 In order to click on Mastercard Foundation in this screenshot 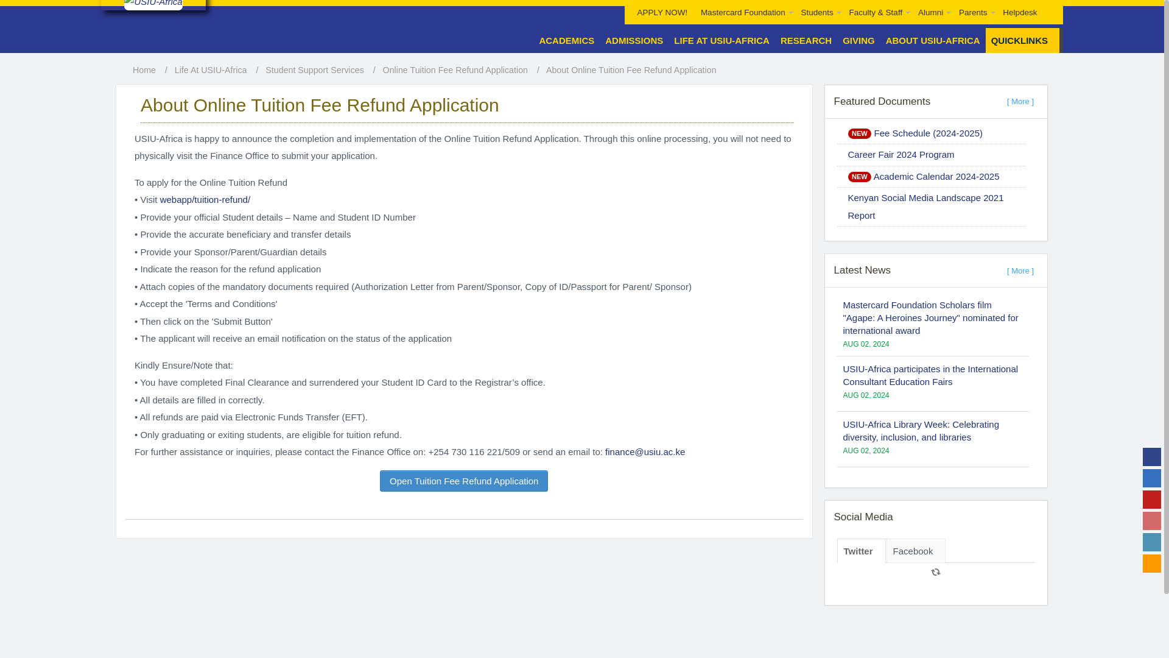, I will do `click(744, 12)`.